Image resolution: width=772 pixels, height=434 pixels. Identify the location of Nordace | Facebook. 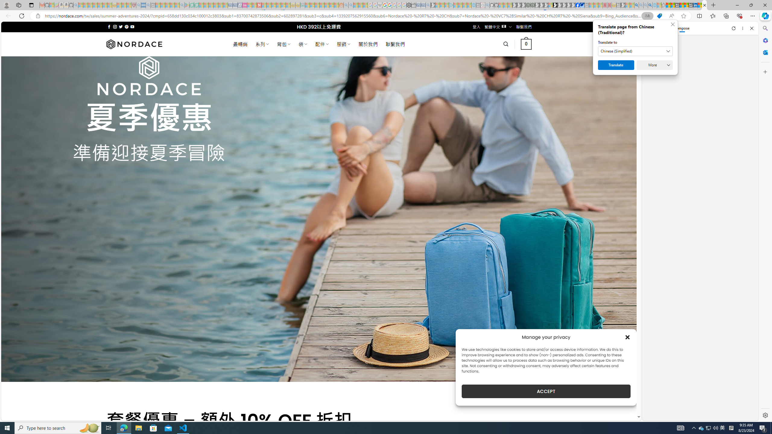
(578, 5).